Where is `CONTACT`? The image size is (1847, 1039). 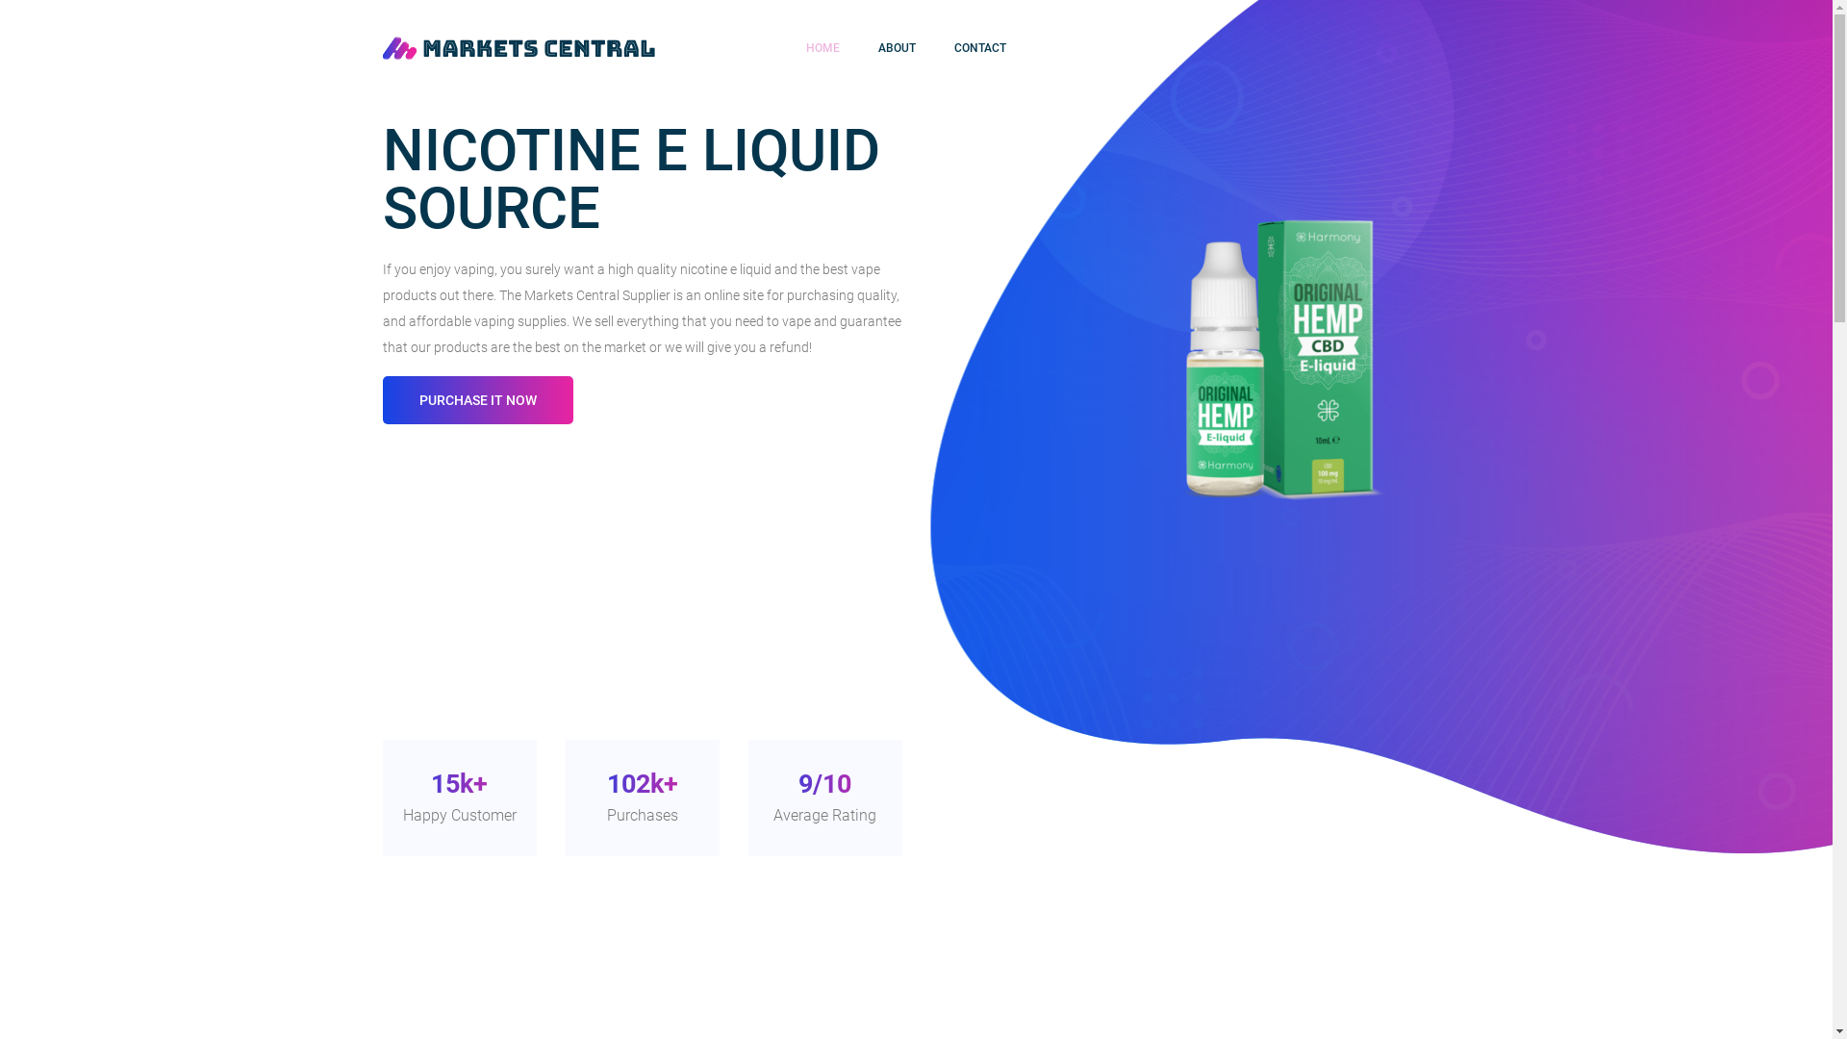 CONTACT is located at coordinates (980, 48).